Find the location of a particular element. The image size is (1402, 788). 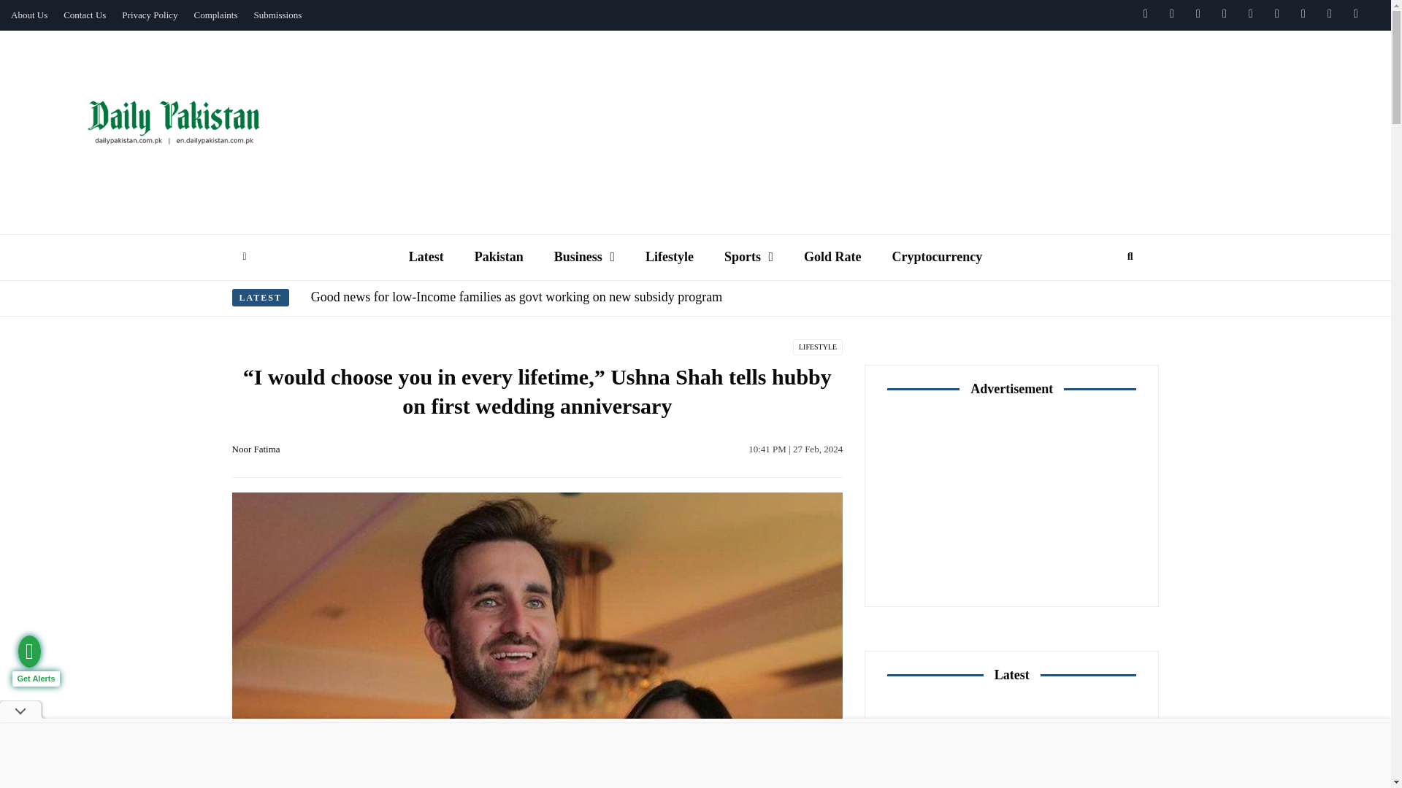

Latest is located at coordinates (426, 257).